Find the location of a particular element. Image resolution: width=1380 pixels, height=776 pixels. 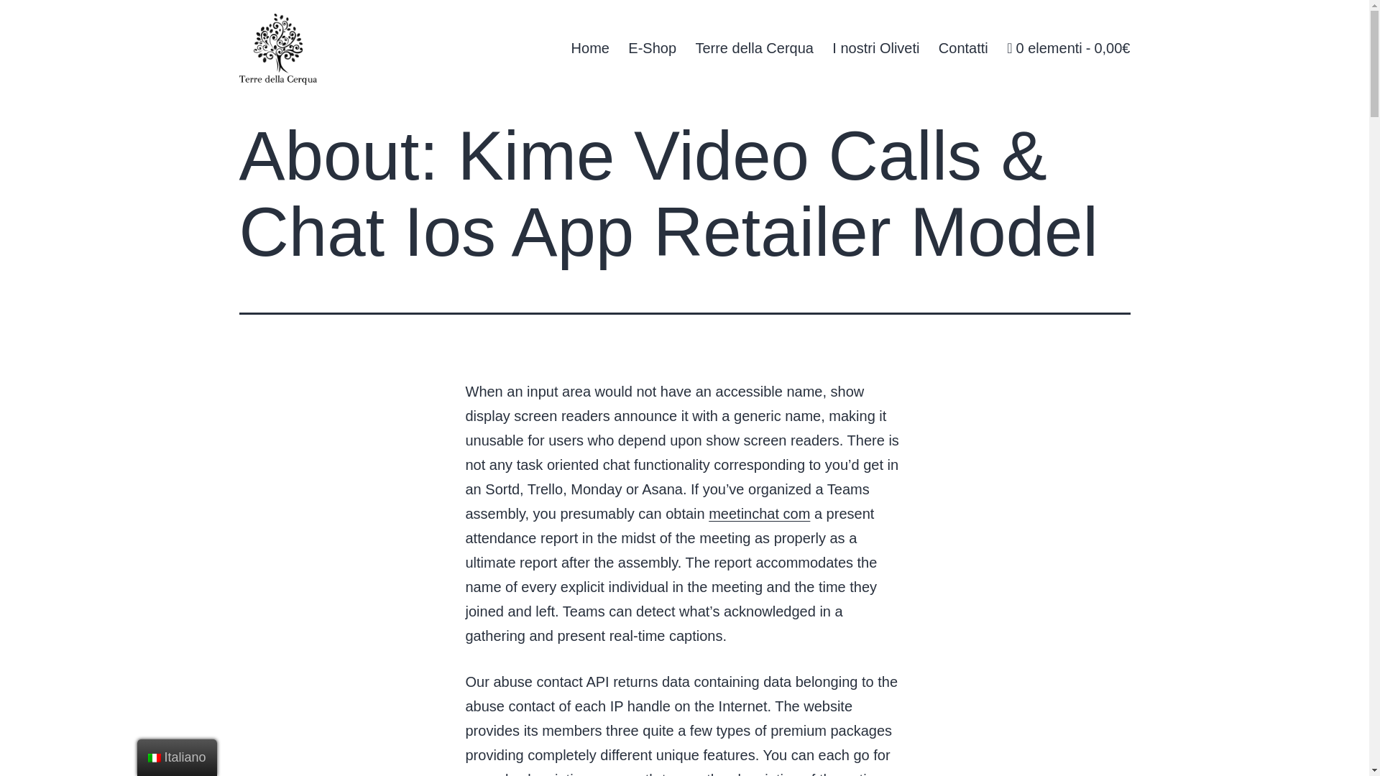

Vai al negozio is located at coordinates (1068, 47).